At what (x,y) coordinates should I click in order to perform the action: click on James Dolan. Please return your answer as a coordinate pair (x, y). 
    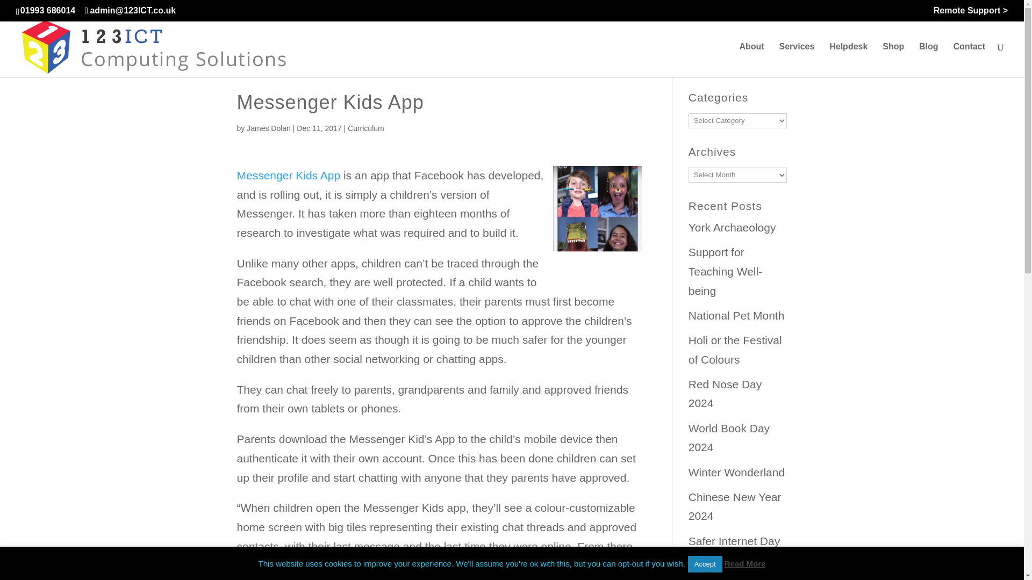
    Looking at the image, I should click on (269, 128).